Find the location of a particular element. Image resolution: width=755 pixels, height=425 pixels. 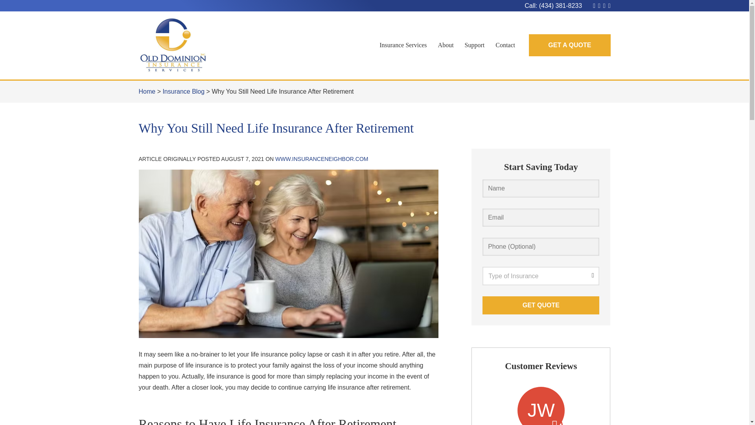

Support is located at coordinates (474, 45).